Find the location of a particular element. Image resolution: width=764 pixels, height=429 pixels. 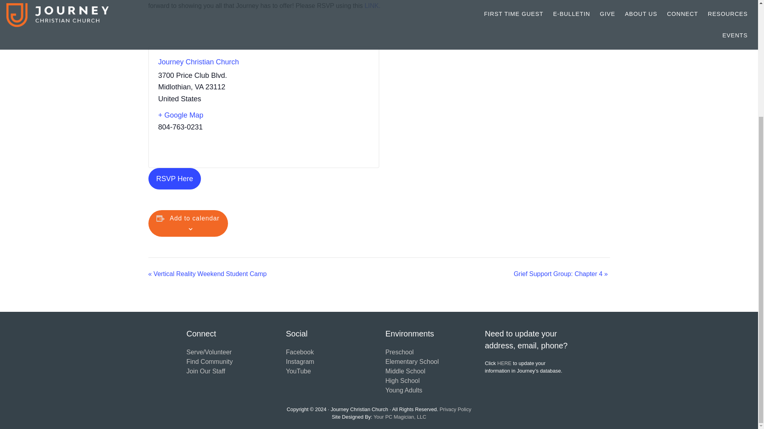

Virginia is located at coordinates (199, 87).